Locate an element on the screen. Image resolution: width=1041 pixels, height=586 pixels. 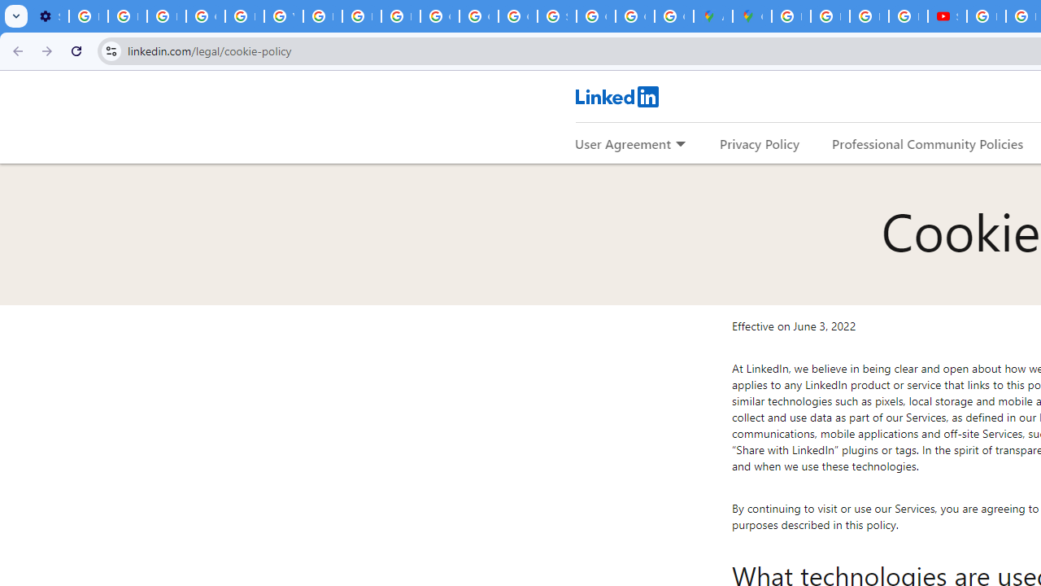
Blogger Policies and Guidelines - Transparency Center is located at coordinates (791, 16).